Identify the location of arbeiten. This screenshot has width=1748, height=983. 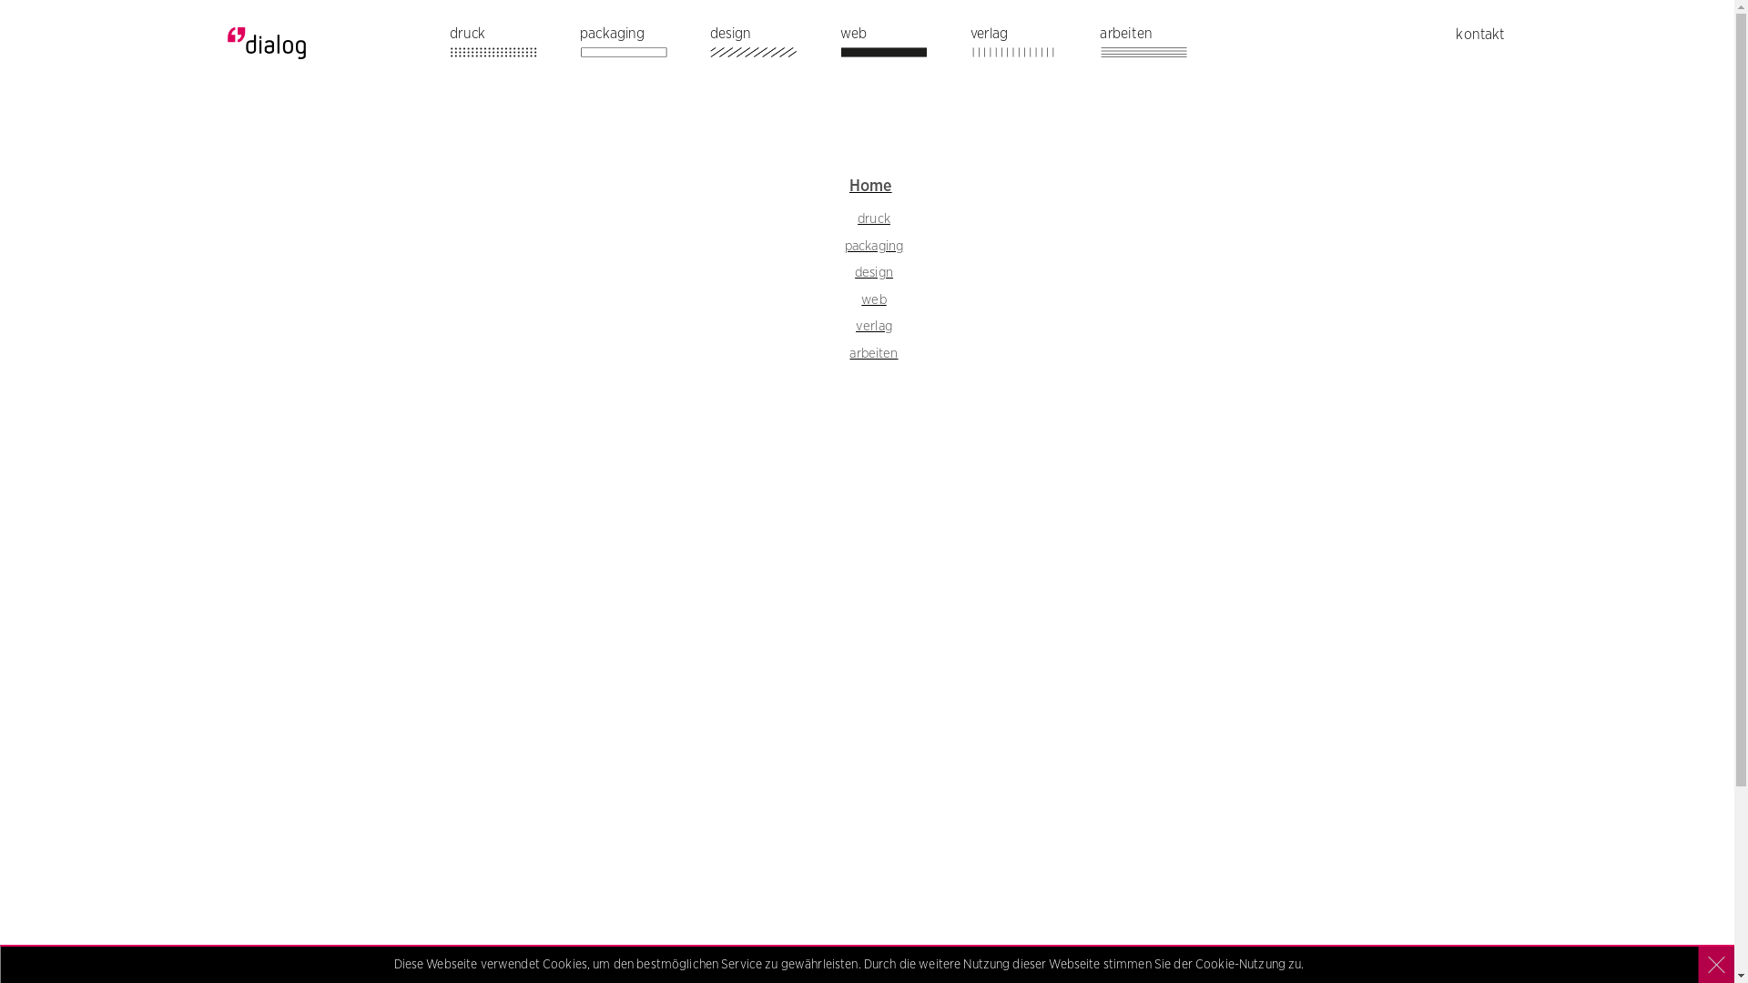
(874, 354).